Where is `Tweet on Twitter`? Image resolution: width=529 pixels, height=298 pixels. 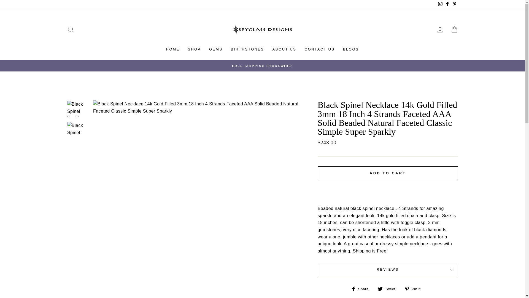
Tweet on Twitter is located at coordinates (388, 289).